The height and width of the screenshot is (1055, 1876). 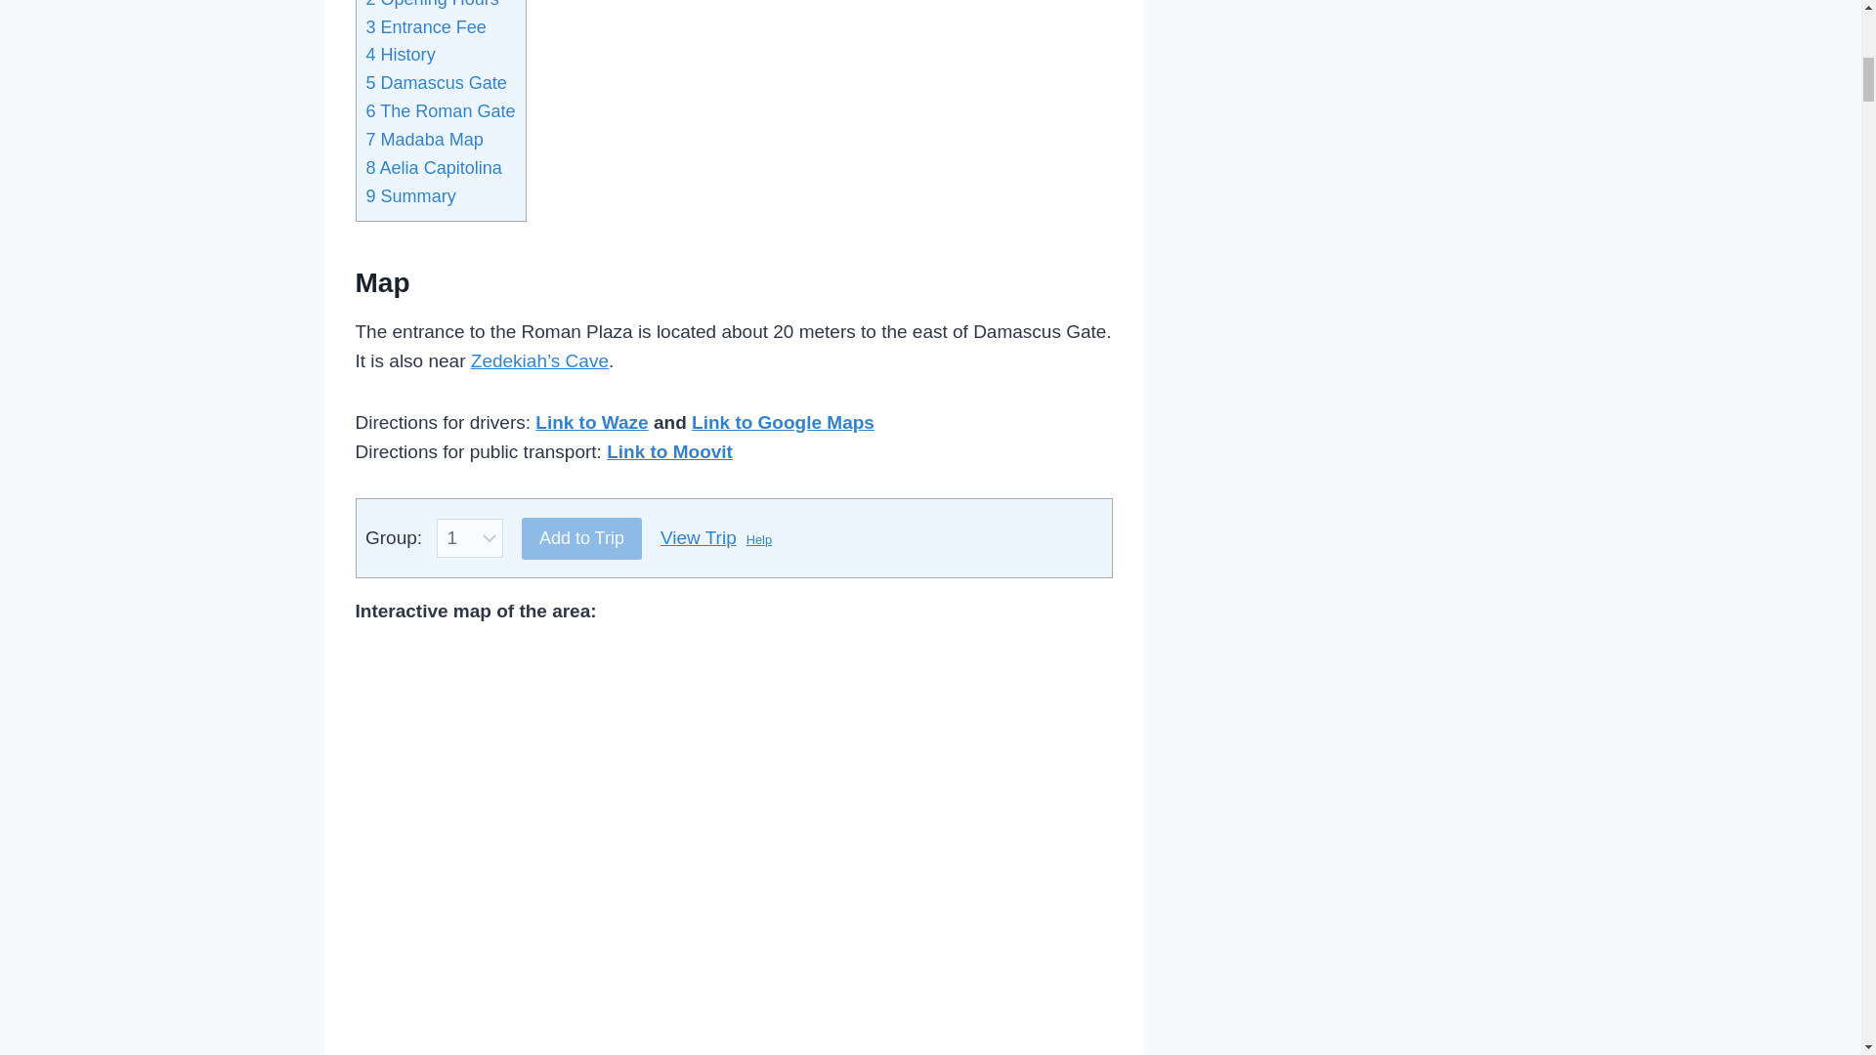 I want to click on 5 Damascus Gate, so click(x=436, y=82).